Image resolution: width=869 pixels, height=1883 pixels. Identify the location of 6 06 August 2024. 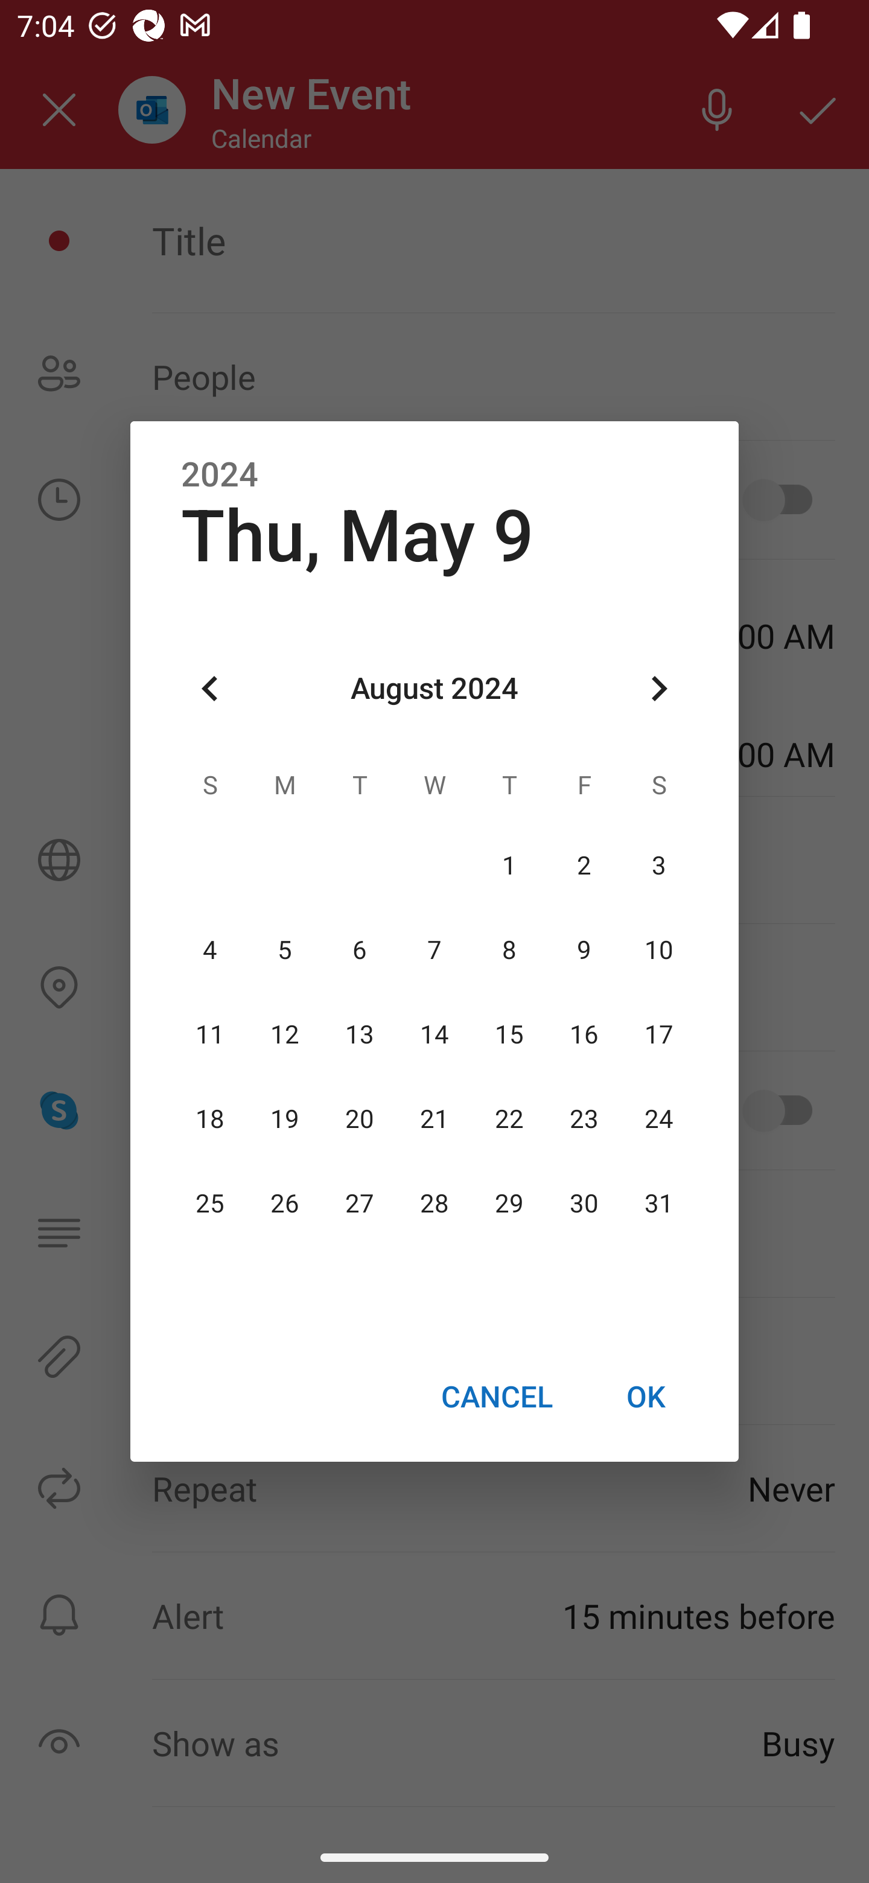
(360, 950).